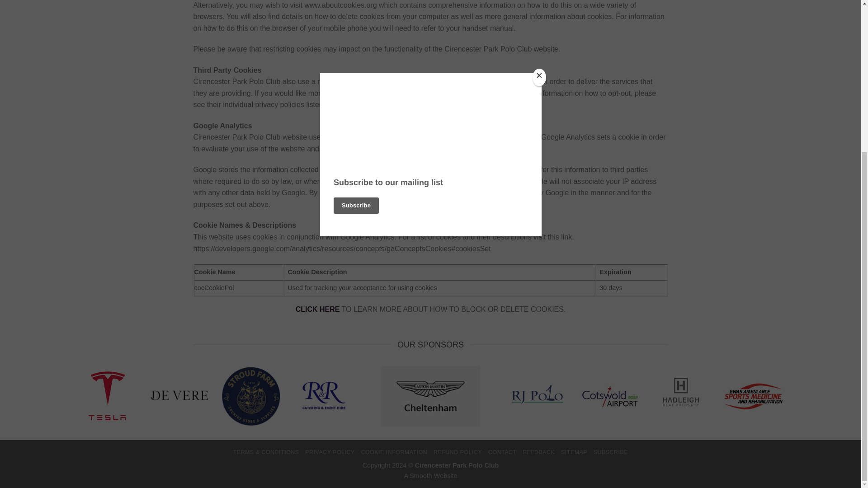  What do you see at coordinates (538, 396) in the screenshot?
I see `rjpolologo` at bounding box center [538, 396].